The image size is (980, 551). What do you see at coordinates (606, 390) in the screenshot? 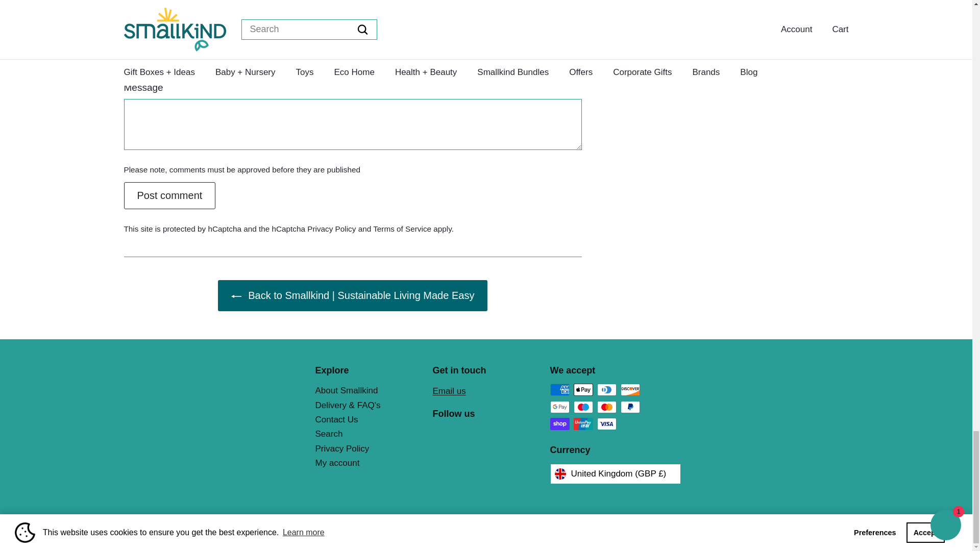
I see `Diners Club` at bounding box center [606, 390].